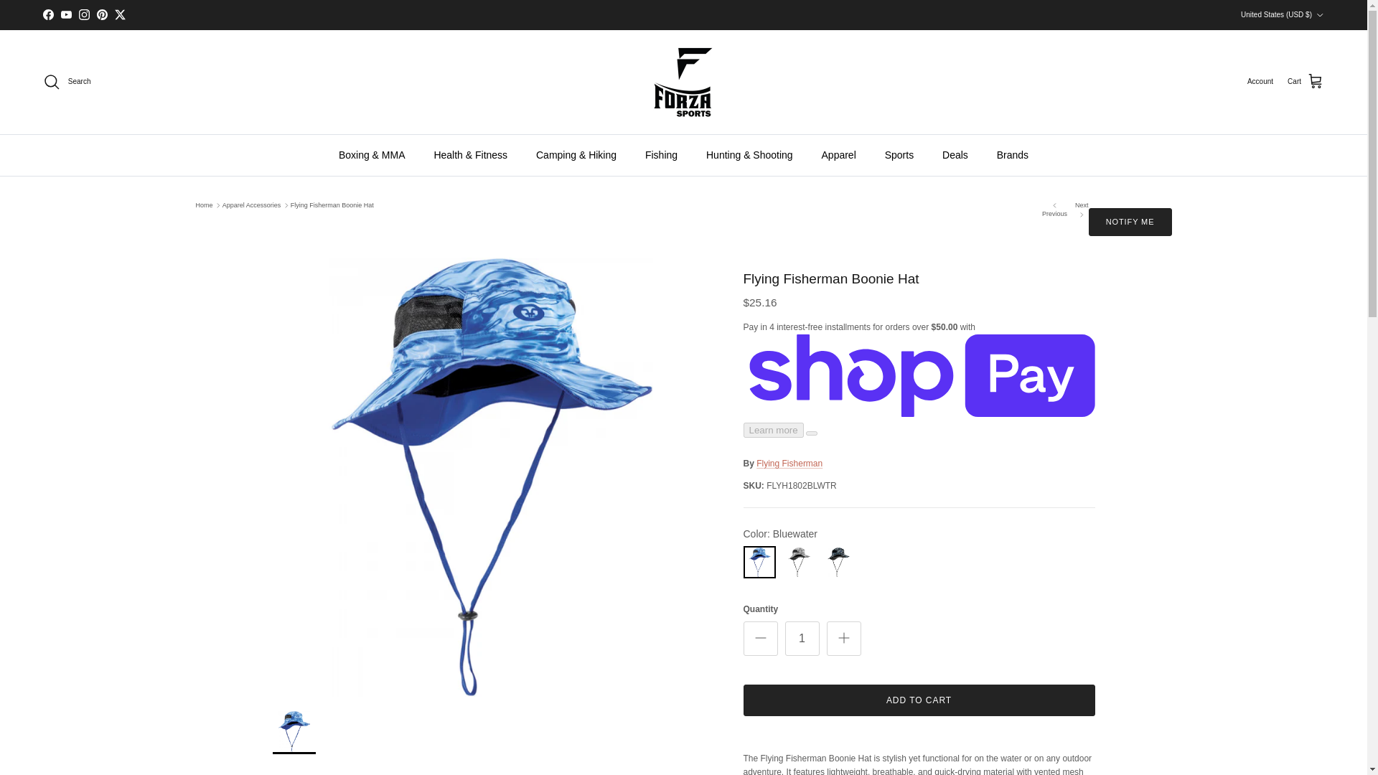  I want to click on 1, so click(802, 639).